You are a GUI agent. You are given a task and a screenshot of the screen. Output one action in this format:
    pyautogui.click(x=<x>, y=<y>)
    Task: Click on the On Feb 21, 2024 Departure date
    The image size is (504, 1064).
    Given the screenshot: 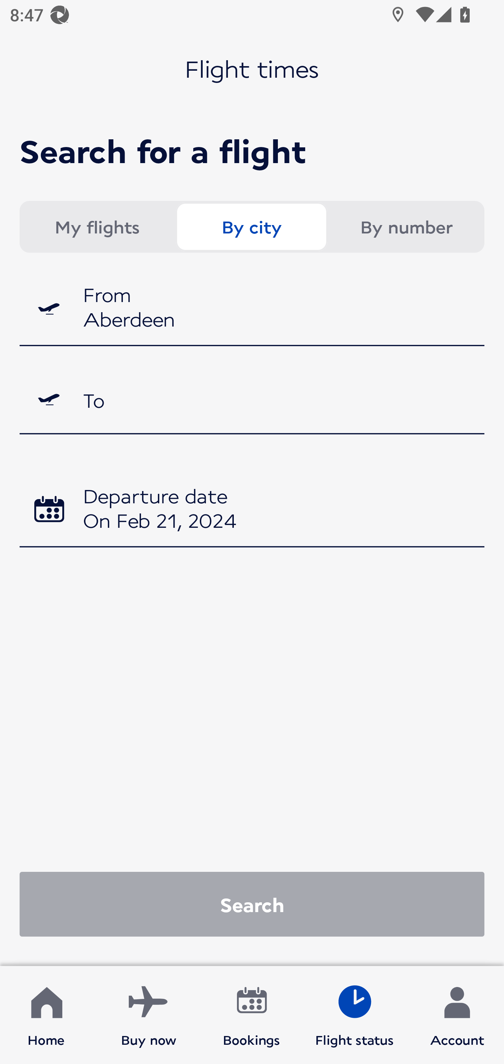 What is the action you would take?
    pyautogui.click(x=252, y=510)
    